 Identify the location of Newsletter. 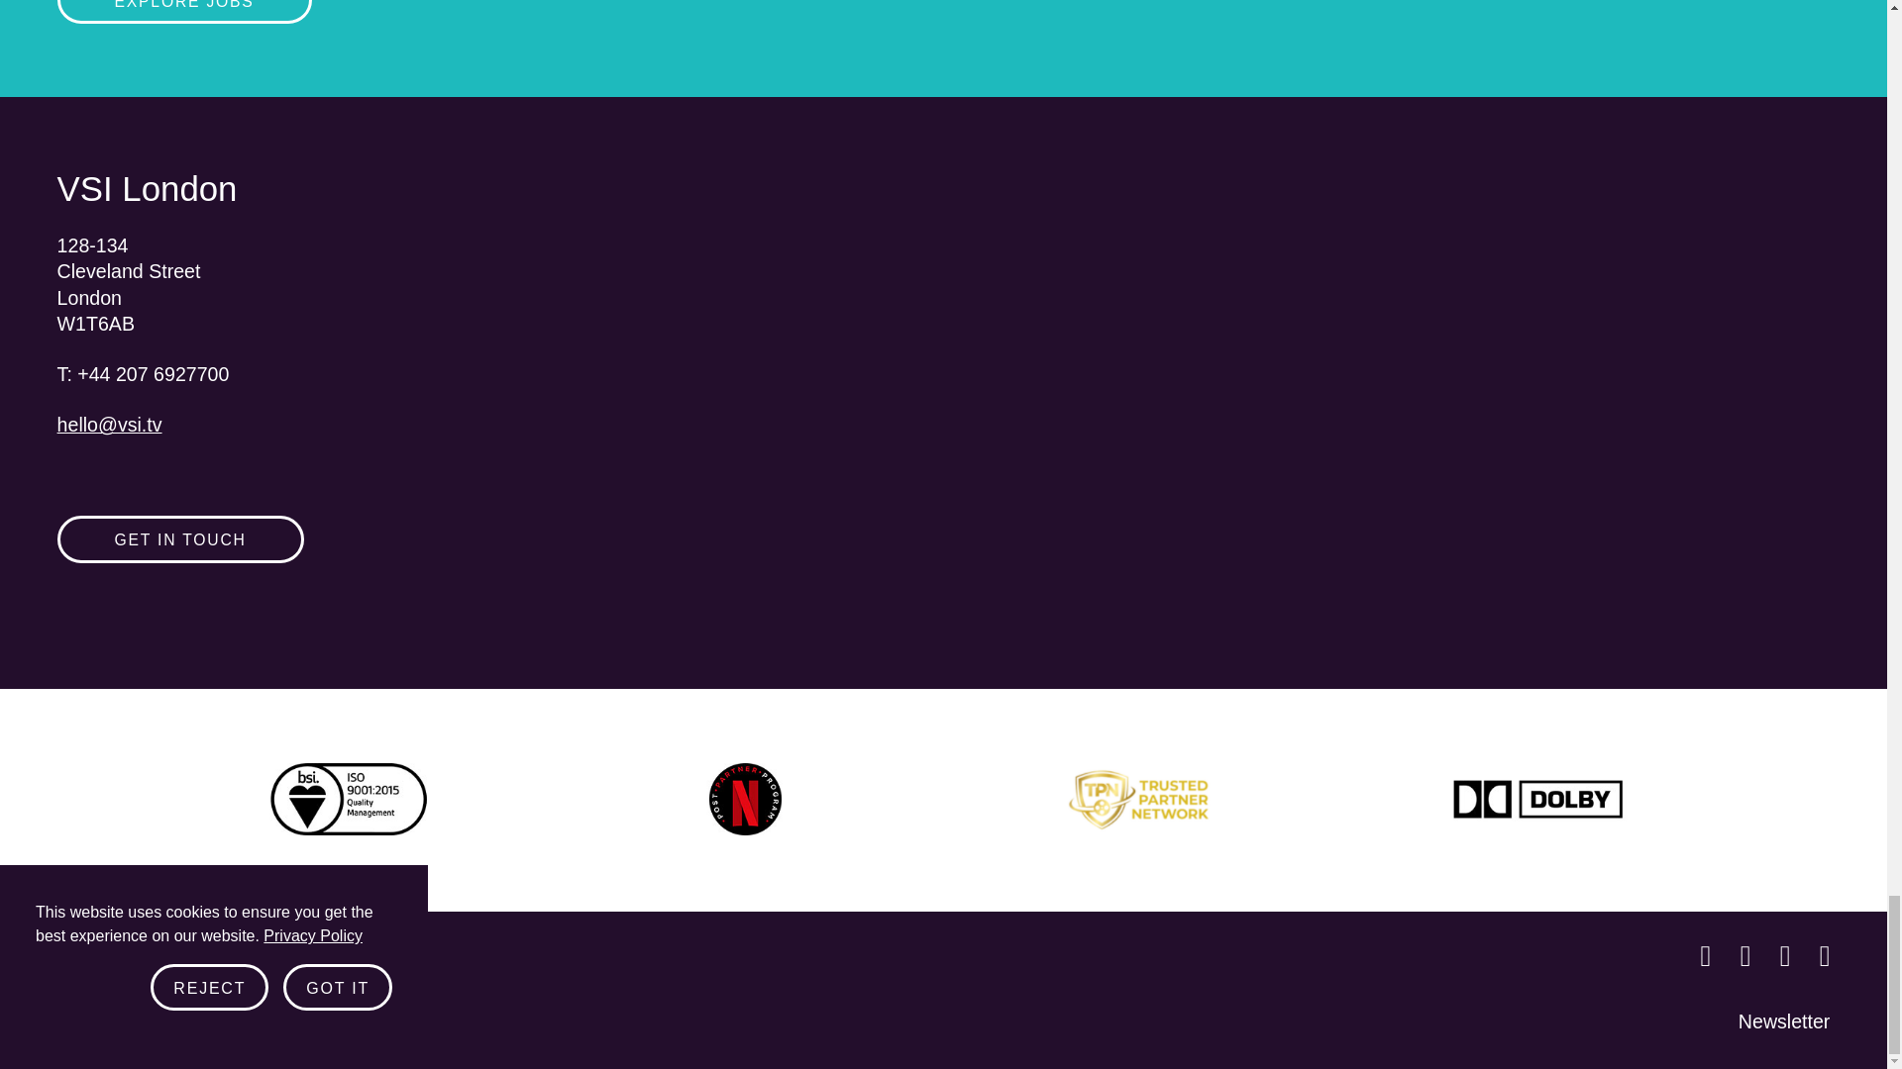
(1783, 1021).